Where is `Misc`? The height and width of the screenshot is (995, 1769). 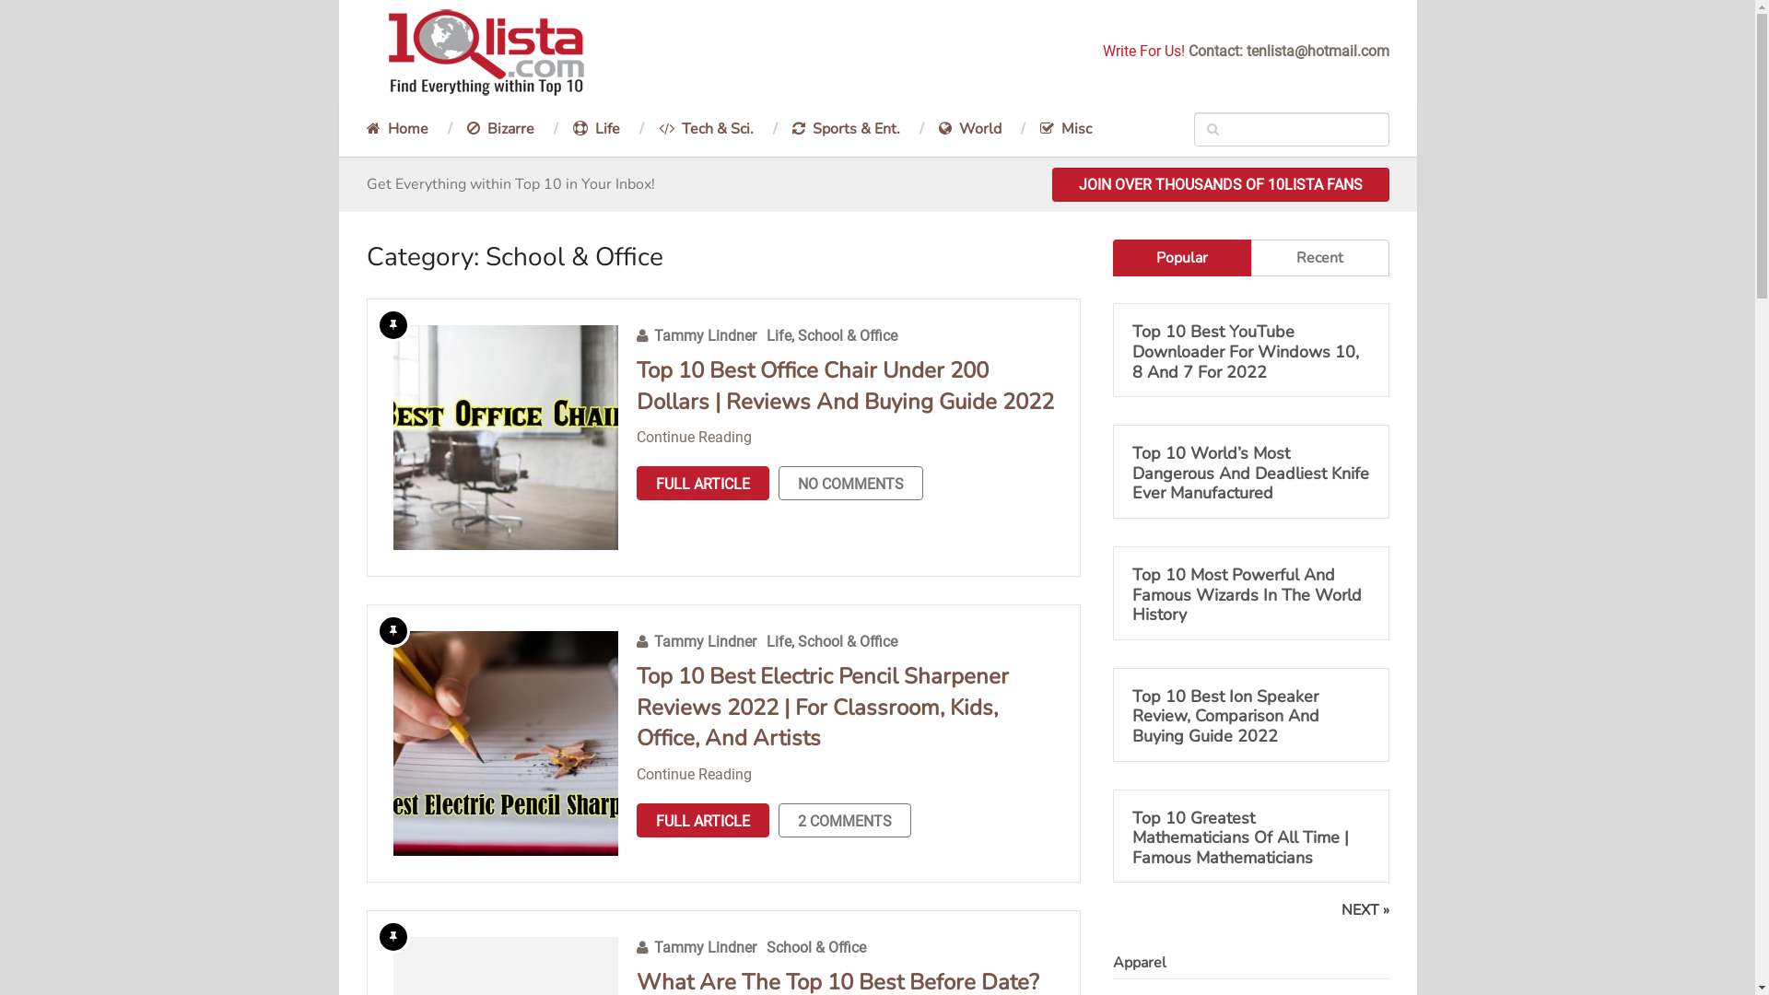
Misc is located at coordinates (1066, 129).